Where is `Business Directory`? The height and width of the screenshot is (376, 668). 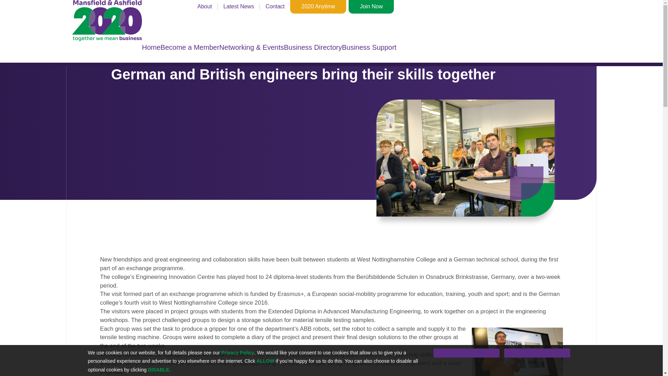
Business Directory is located at coordinates (313, 47).